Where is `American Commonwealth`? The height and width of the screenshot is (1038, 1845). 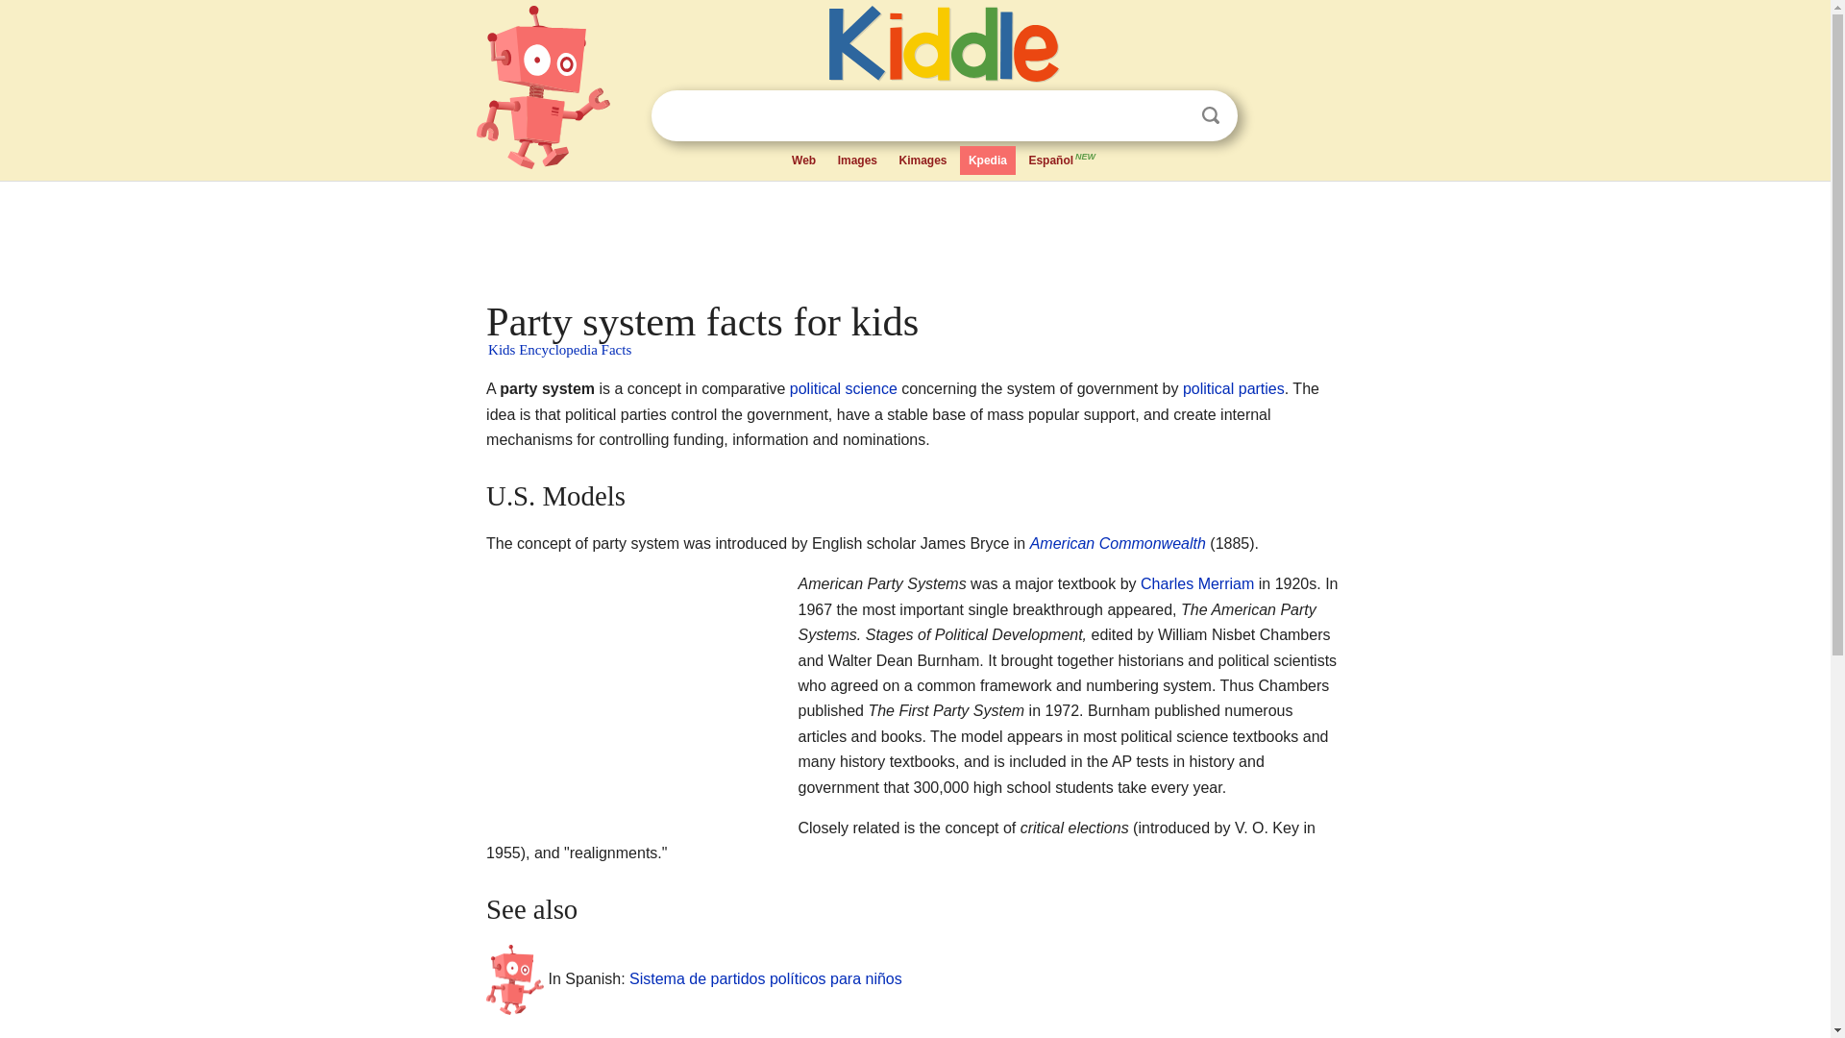
American Commonwealth is located at coordinates (1118, 543).